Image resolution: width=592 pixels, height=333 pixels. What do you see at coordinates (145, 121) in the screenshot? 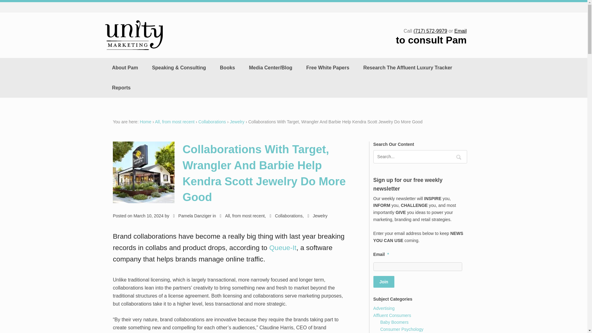
I see `Home` at bounding box center [145, 121].